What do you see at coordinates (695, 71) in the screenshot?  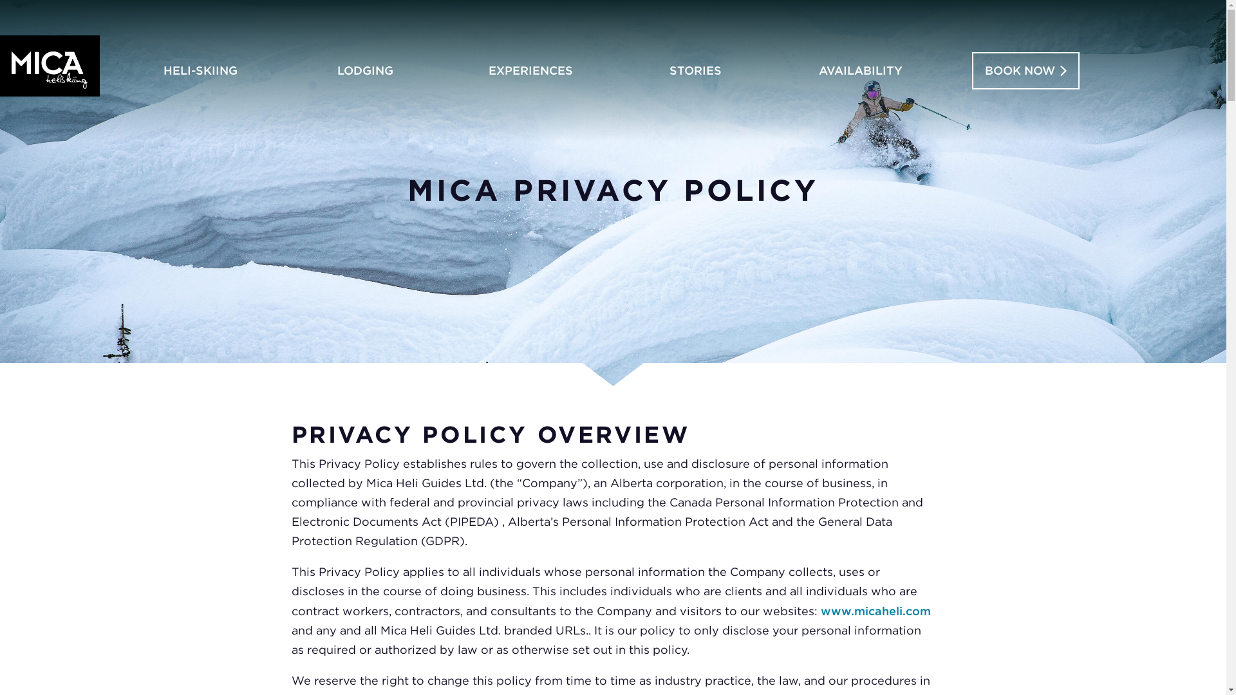 I see `STORIES` at bounding box center [695, 71].